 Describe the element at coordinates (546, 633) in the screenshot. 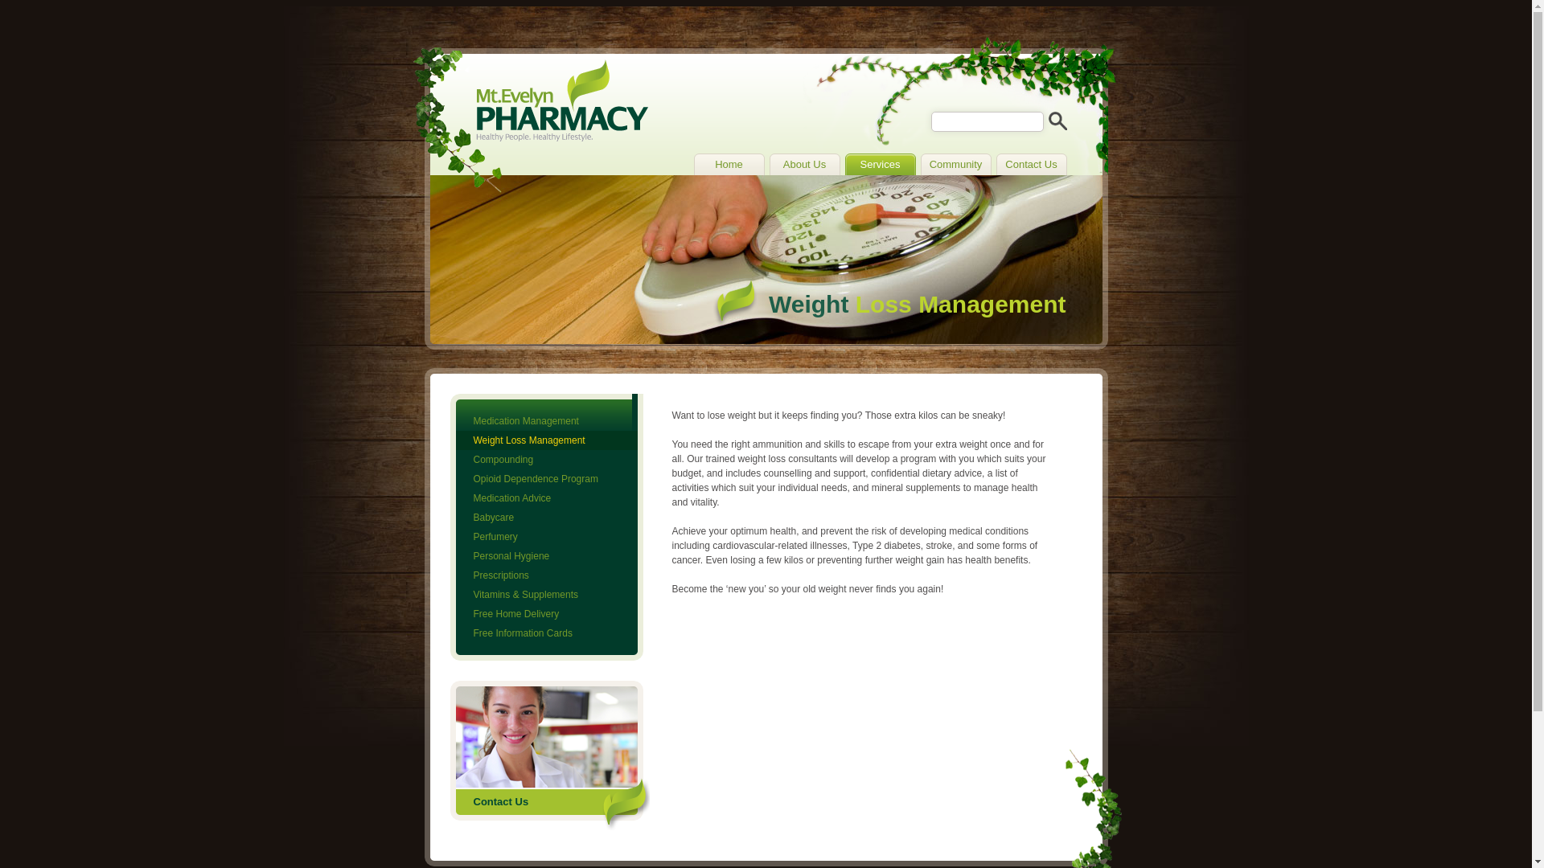

I see `Free Information Cards` at that location.